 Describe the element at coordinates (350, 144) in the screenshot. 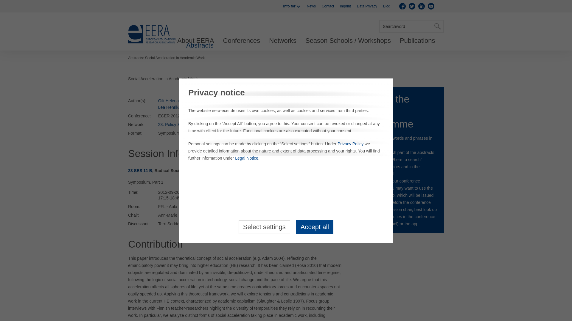

I see `Privacy Policy` at that location.